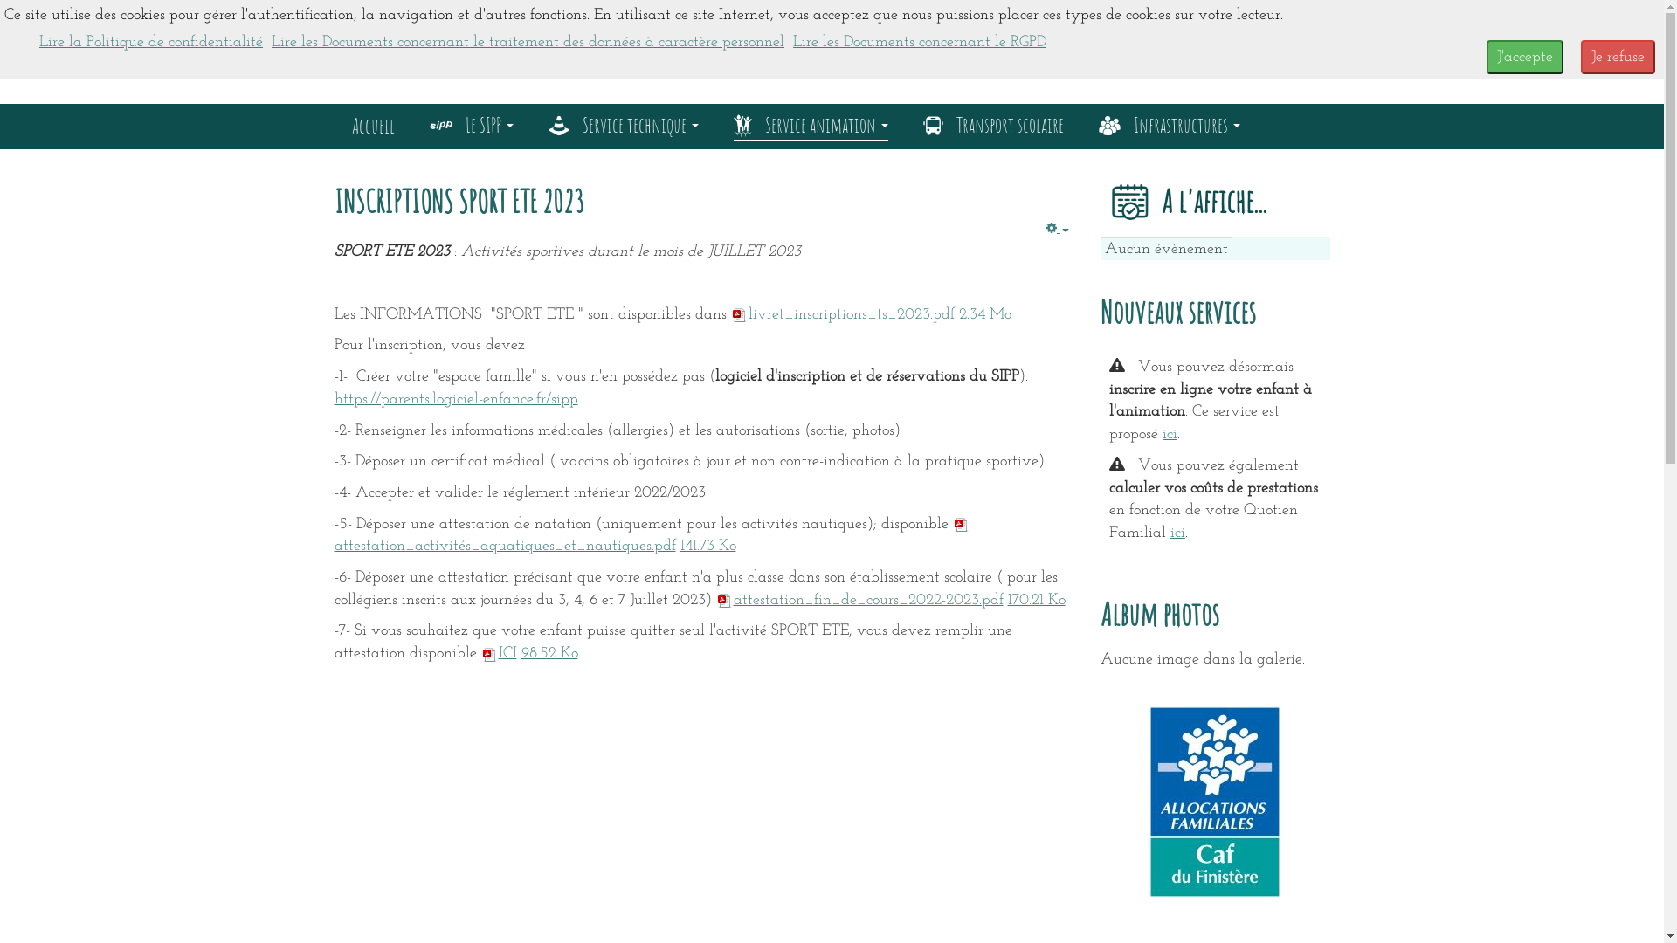 The image size is (1677, 943). What do you see at coordinates (1525, 58) in the screenshot?
I see `J'accepte` at bounding box center [1525, 58].